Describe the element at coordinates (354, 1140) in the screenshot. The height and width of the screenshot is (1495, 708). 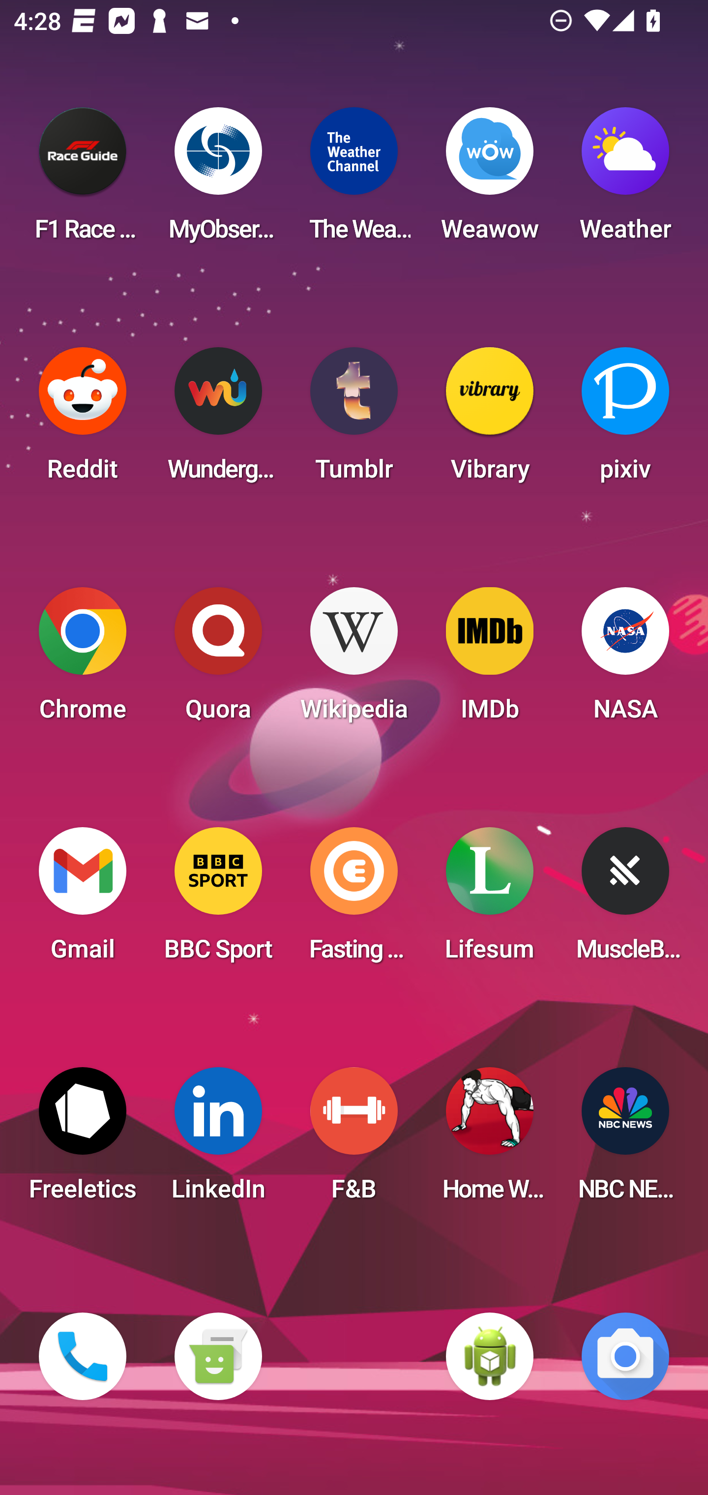
I see `F&B` at that location.